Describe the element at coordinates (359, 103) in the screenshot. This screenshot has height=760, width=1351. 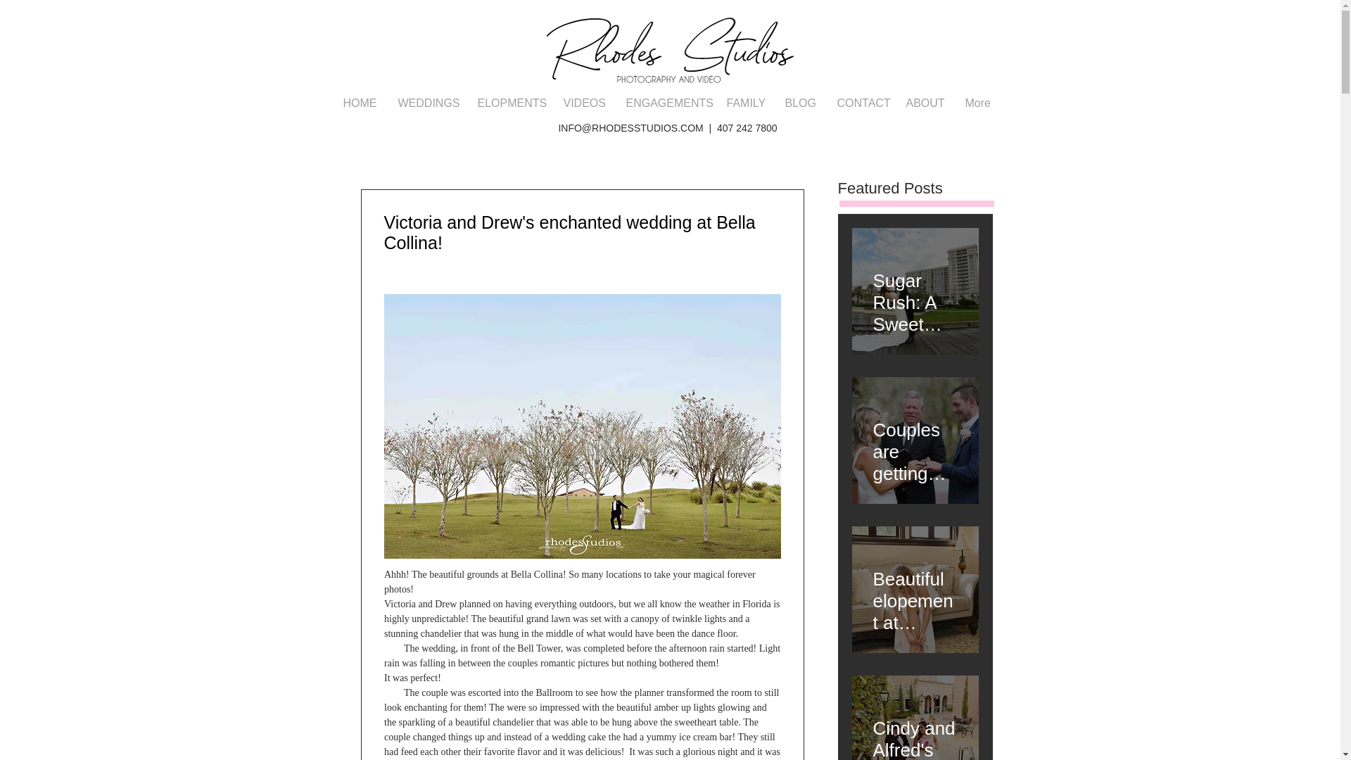
I see `HOME` at that location.